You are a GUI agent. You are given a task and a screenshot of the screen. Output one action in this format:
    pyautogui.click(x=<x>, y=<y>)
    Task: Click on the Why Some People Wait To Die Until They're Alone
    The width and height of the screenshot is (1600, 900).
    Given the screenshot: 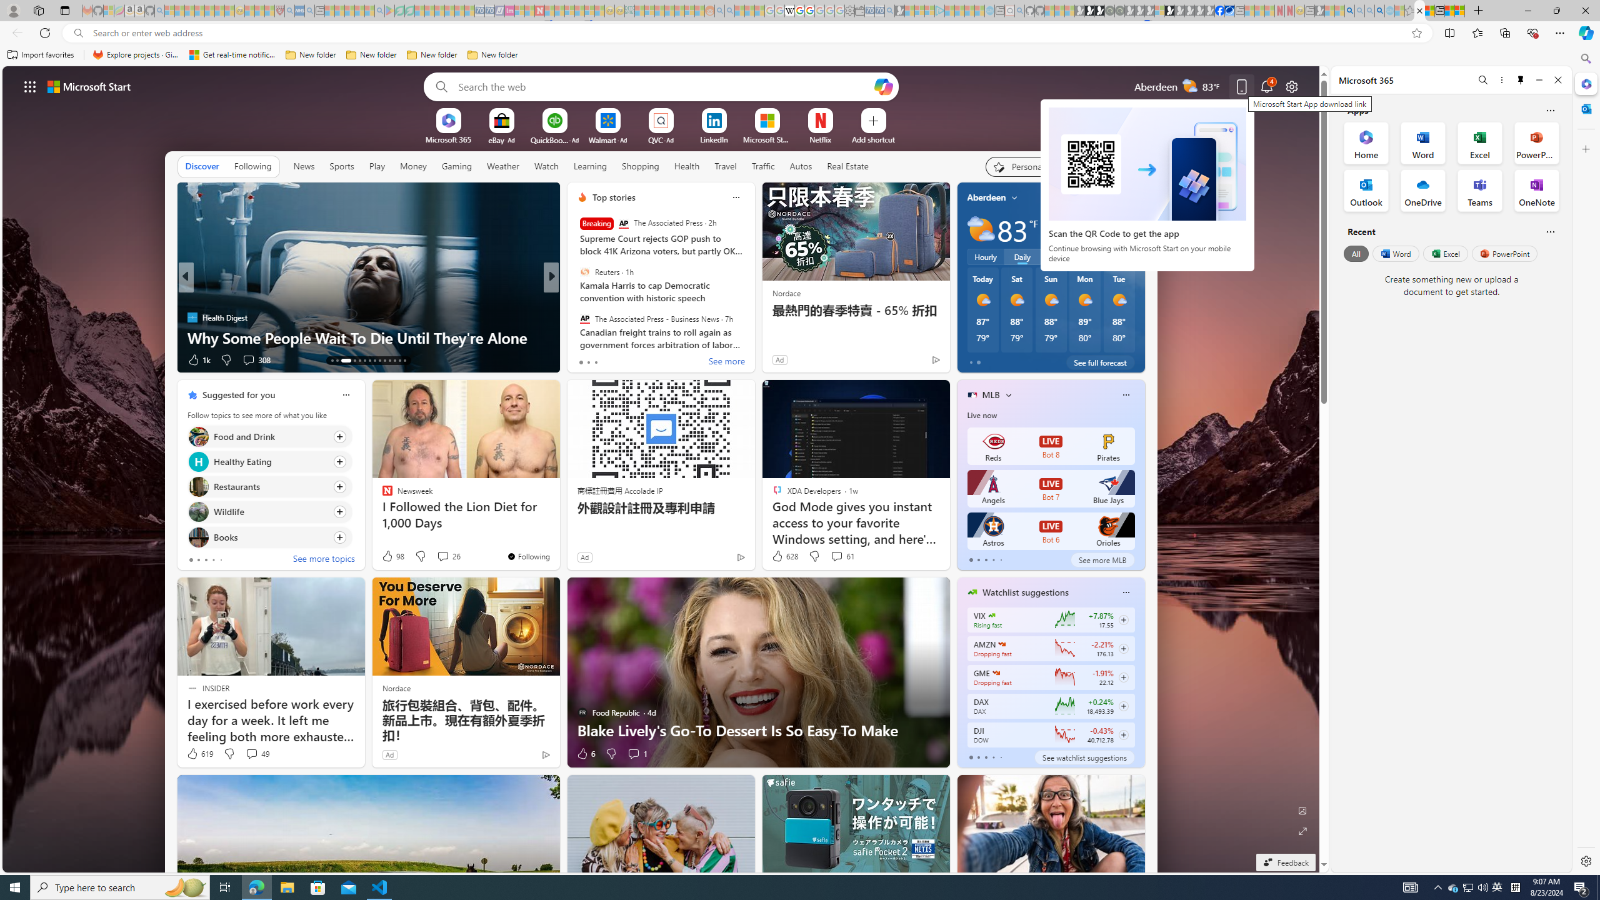 What is the action you would take?
    pyautogui.click(x=369, y=337)
    